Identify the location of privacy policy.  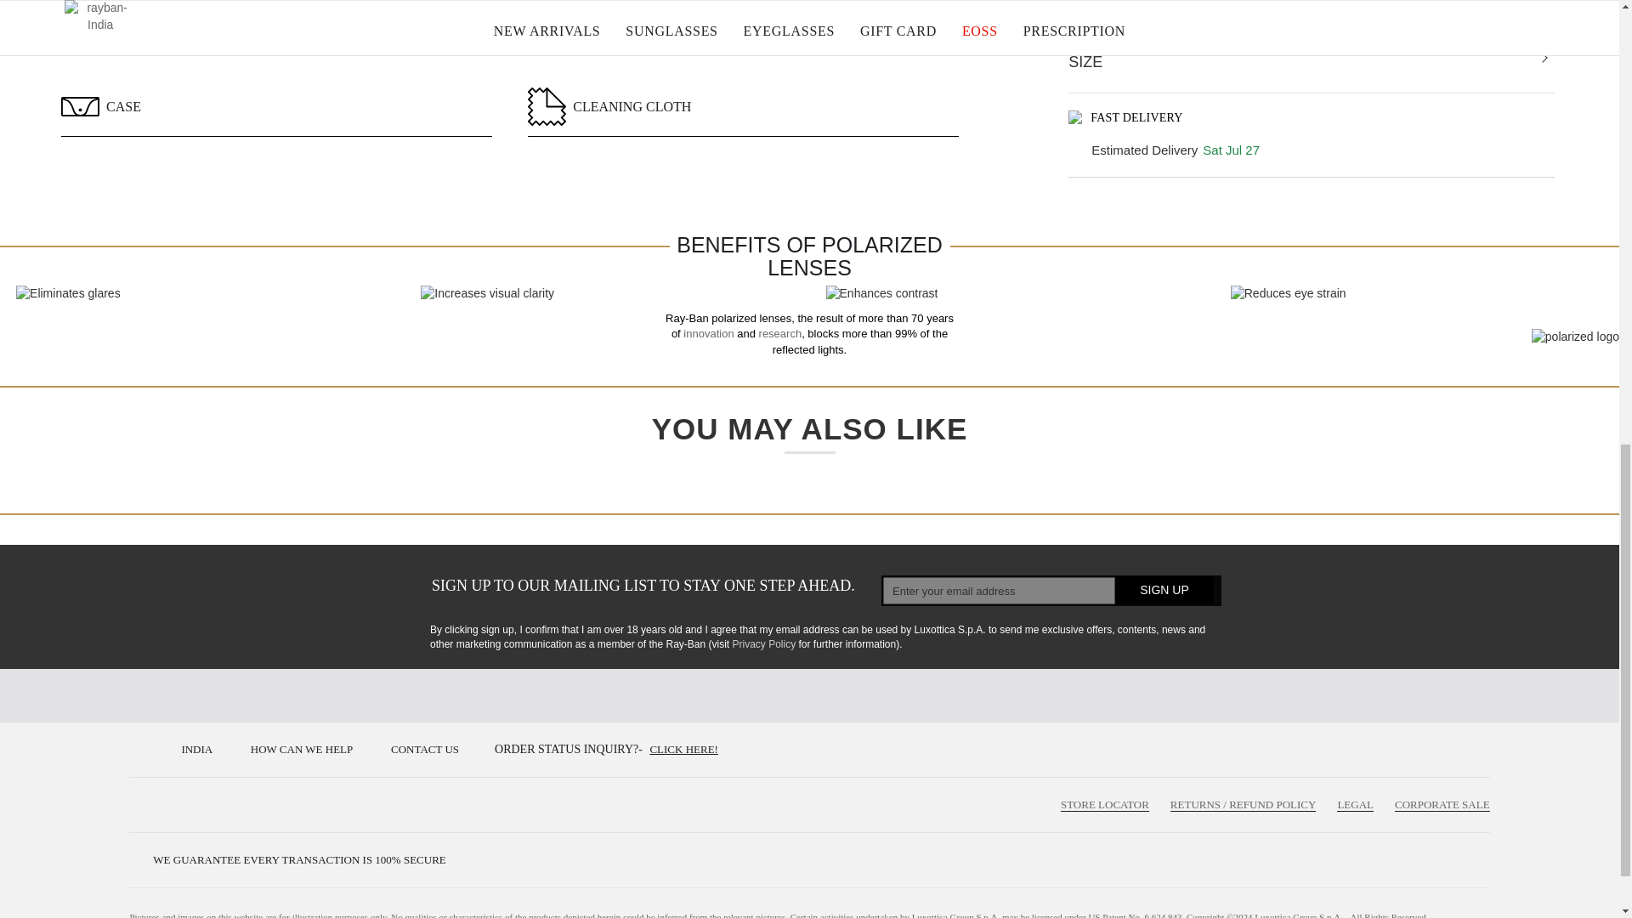
(763, 643).